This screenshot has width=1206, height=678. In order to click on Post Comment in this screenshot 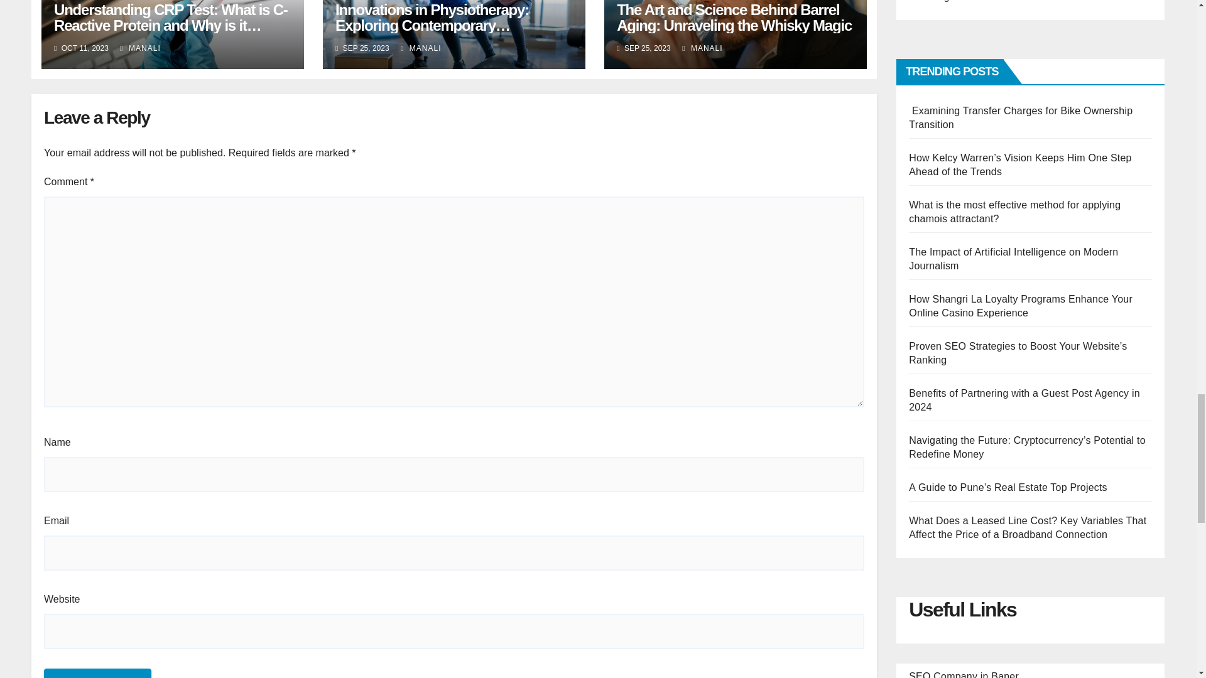, I will do `click(97, 673)`.